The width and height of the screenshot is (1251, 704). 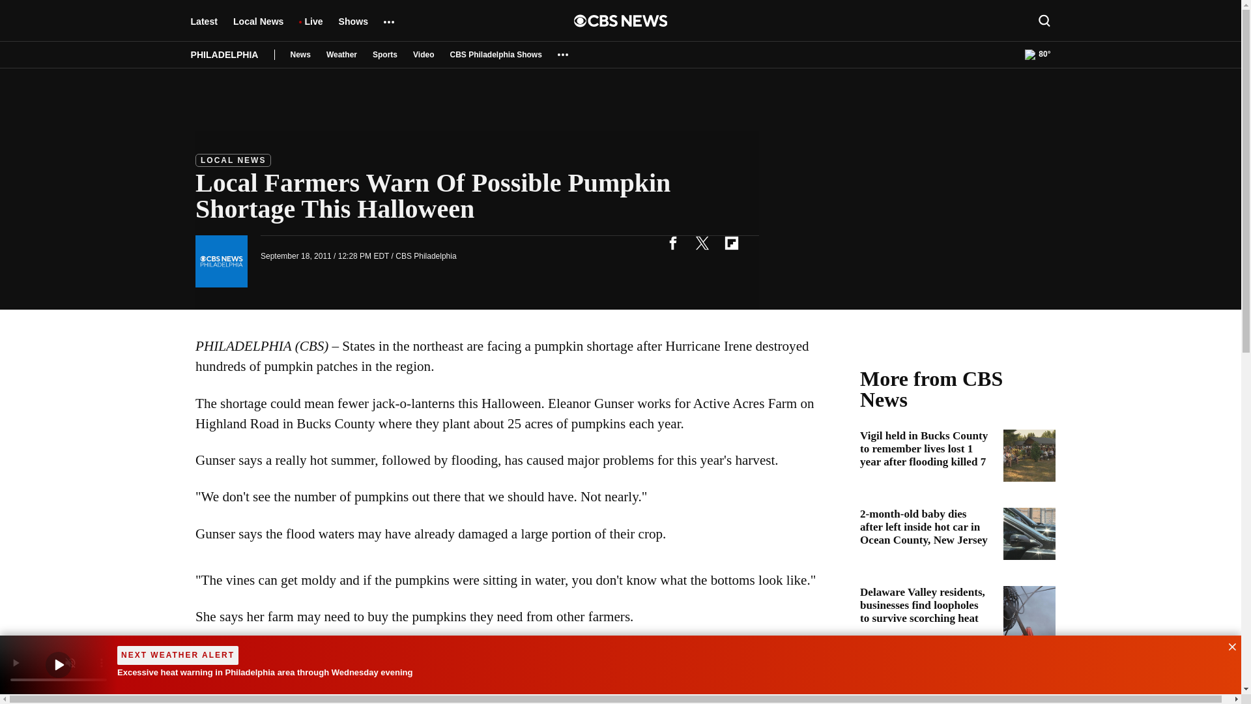 What do you see at coordinates (203, 27) in the screenshot?
I see `Latest` at bounding box center [203, 27].